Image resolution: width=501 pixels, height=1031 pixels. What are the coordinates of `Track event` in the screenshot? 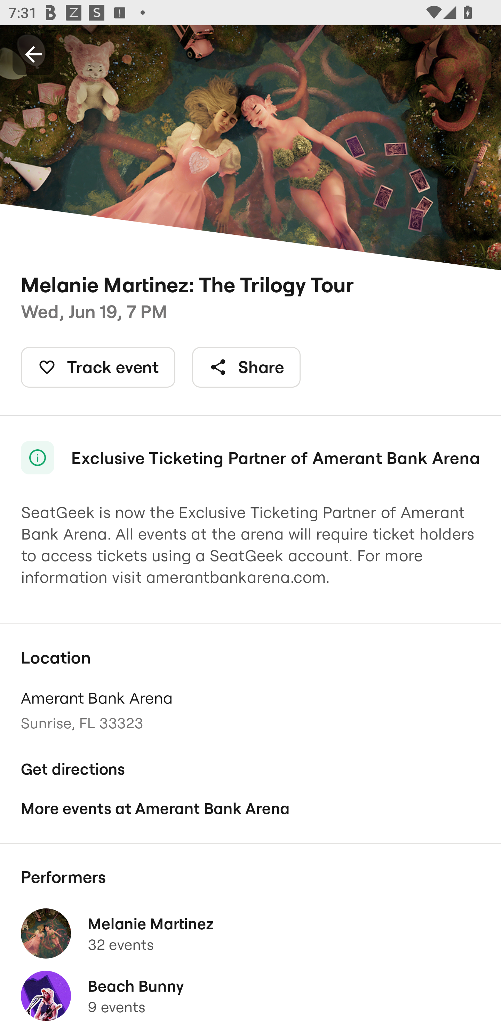 It's located at (98, 367).